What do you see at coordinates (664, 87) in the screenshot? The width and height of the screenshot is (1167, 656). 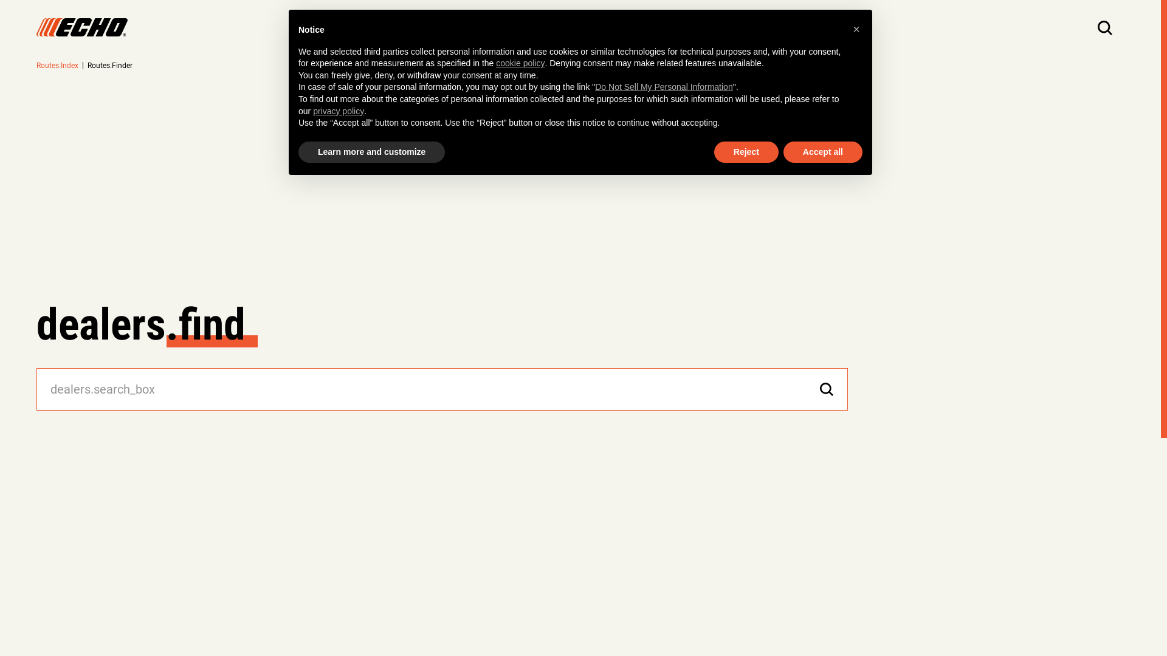 I see `Do Not Sell My Personal Information` at bounding box center [664, 87].